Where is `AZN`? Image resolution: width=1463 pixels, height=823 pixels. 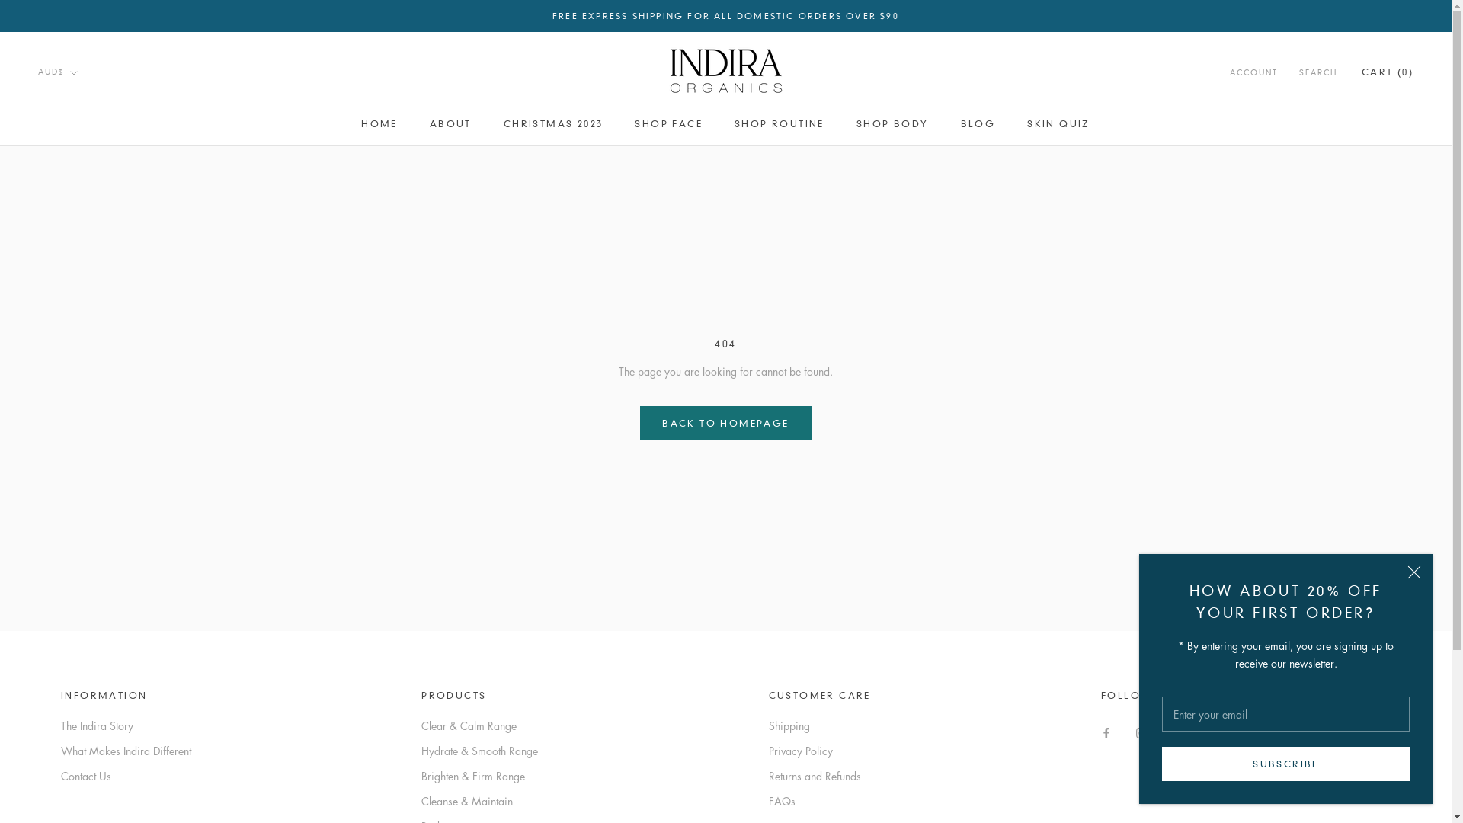 AZN is located at coordinates (87, 245).